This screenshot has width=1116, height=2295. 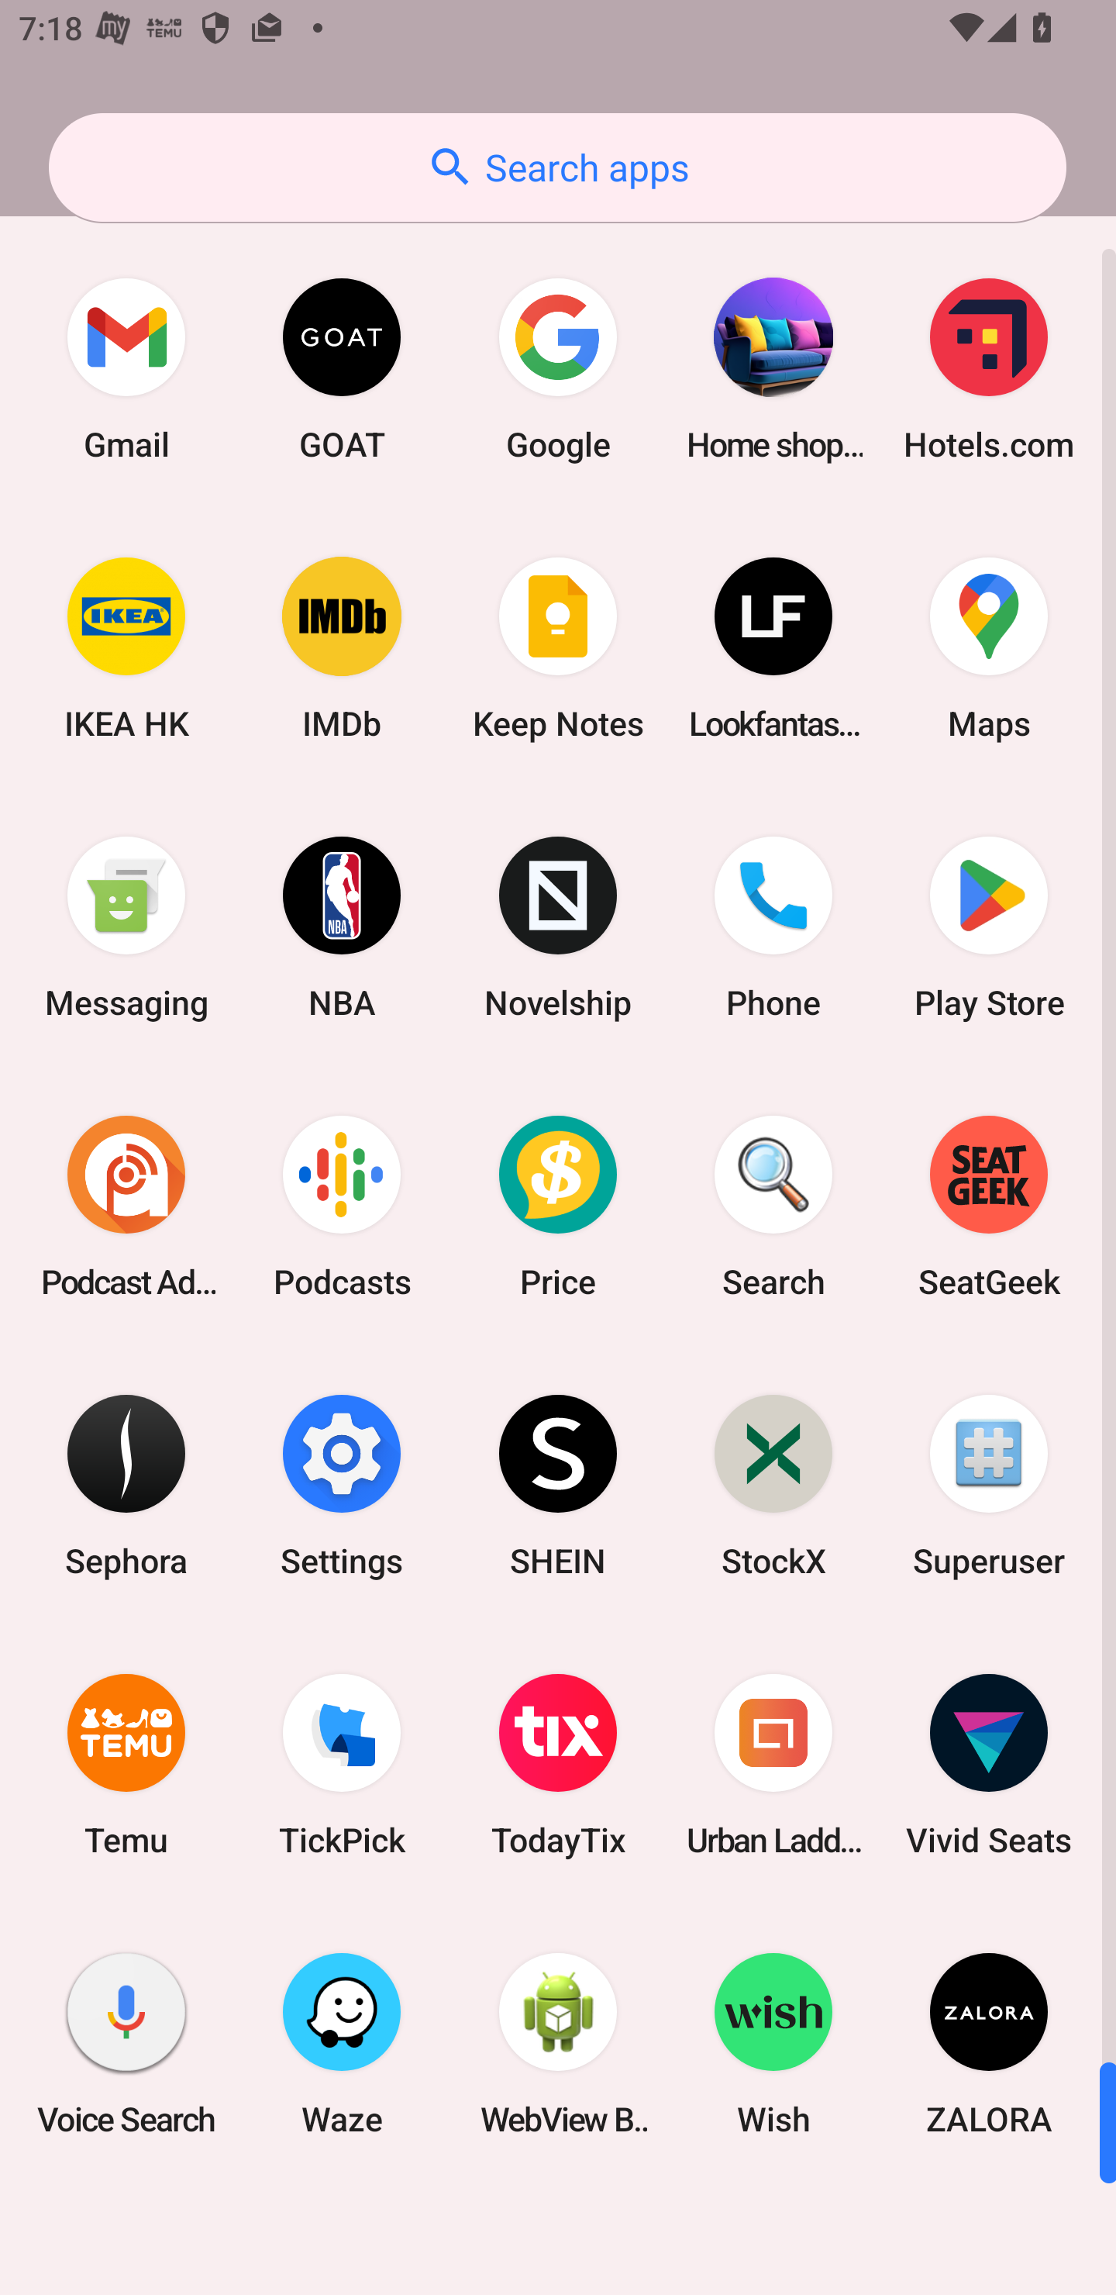 I want to click on Vivid Seats, so click(x=989, y=1765).